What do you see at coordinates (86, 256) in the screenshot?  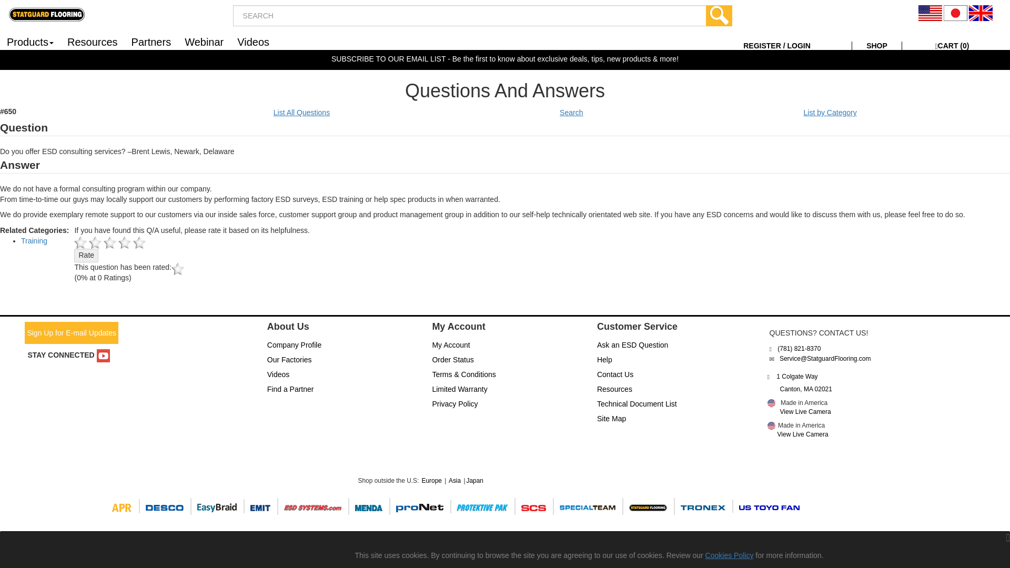 I see `Rate` at bounding box center [86, 256].